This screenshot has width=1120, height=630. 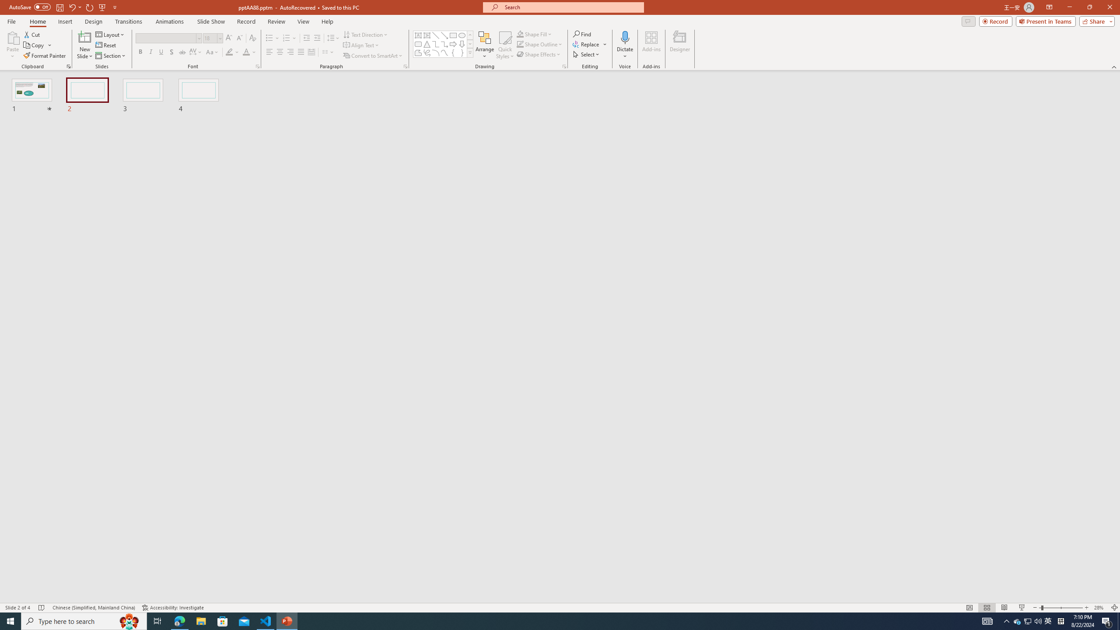 I want to click on Shape Fill Aqua, Accent 2, so click(x=520, y=34).